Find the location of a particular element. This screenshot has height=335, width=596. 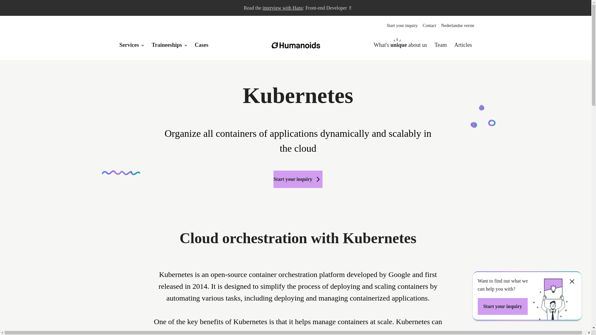

Traineeships is located at coordinates (166, 45).